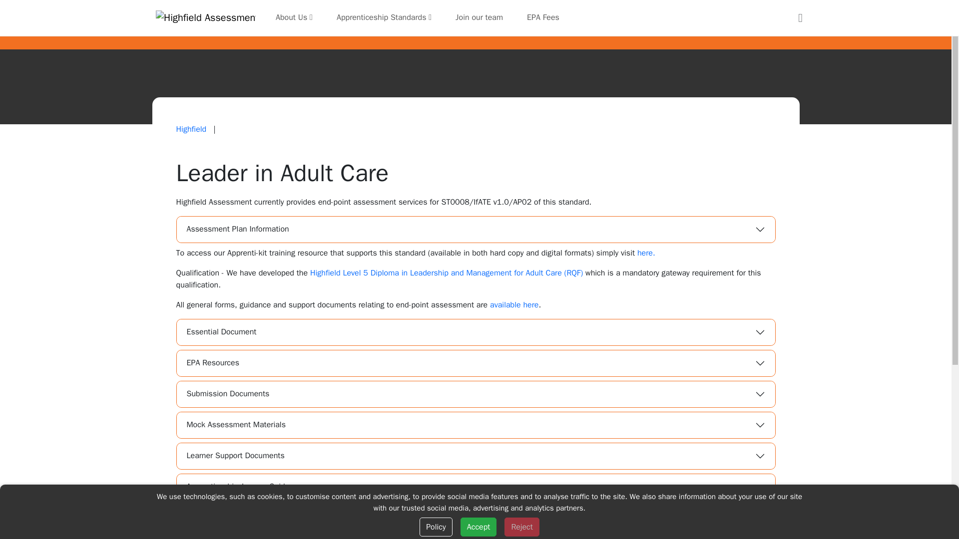 Image resolution: width=959 pixels, height=539 pixels. Describe the element at coordinates (476, 425) in the screenshot. I see `Mock Assessment Materials` at that location.